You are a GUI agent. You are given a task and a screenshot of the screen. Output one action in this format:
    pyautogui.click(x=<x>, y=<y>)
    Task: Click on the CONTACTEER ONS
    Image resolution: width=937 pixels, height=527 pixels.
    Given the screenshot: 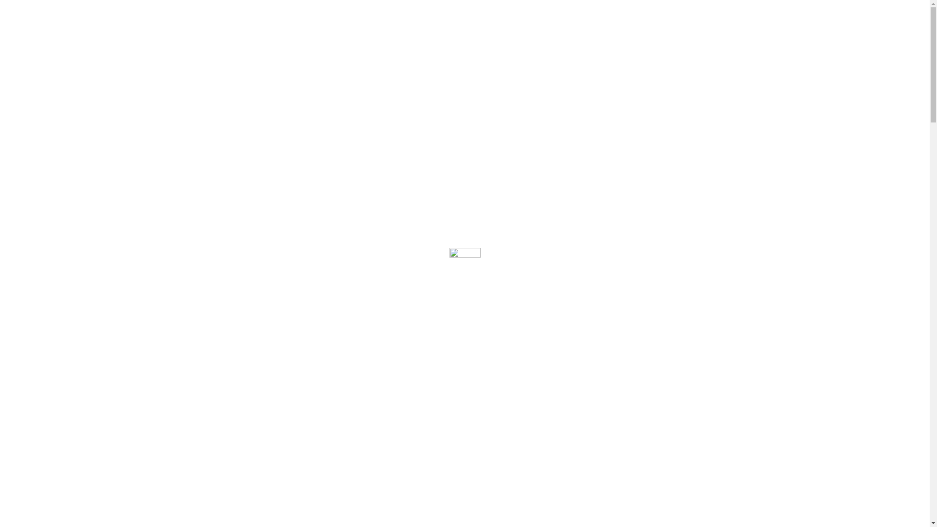 What is the action you would take?
    pyautogui.click(x=565, y=13)
    